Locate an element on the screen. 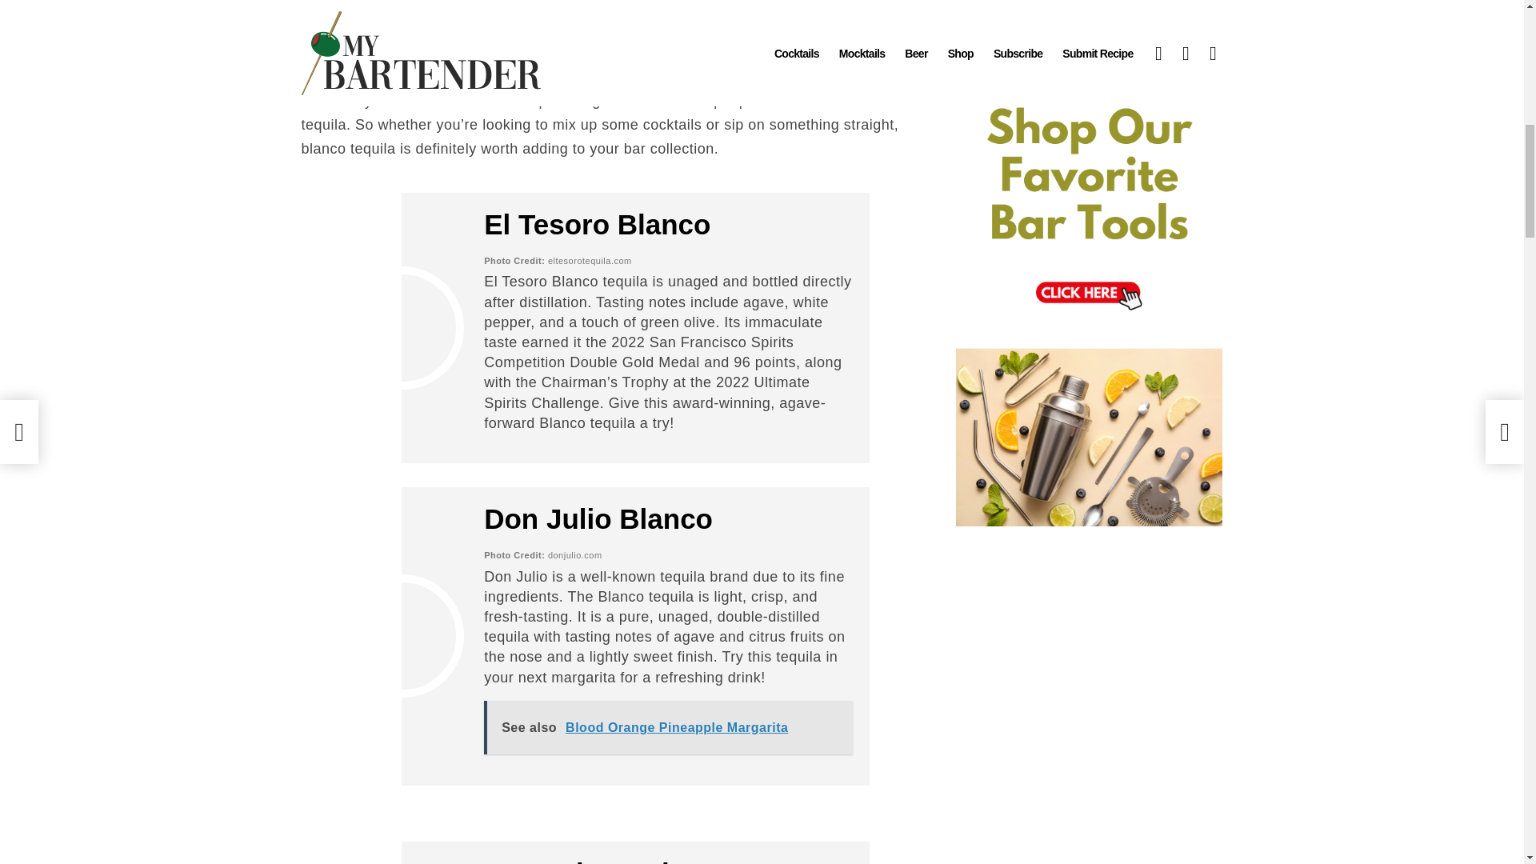 This screenshot has width=1536, height=864. El Tesoro Blanco is located at coordinates (597, 224).